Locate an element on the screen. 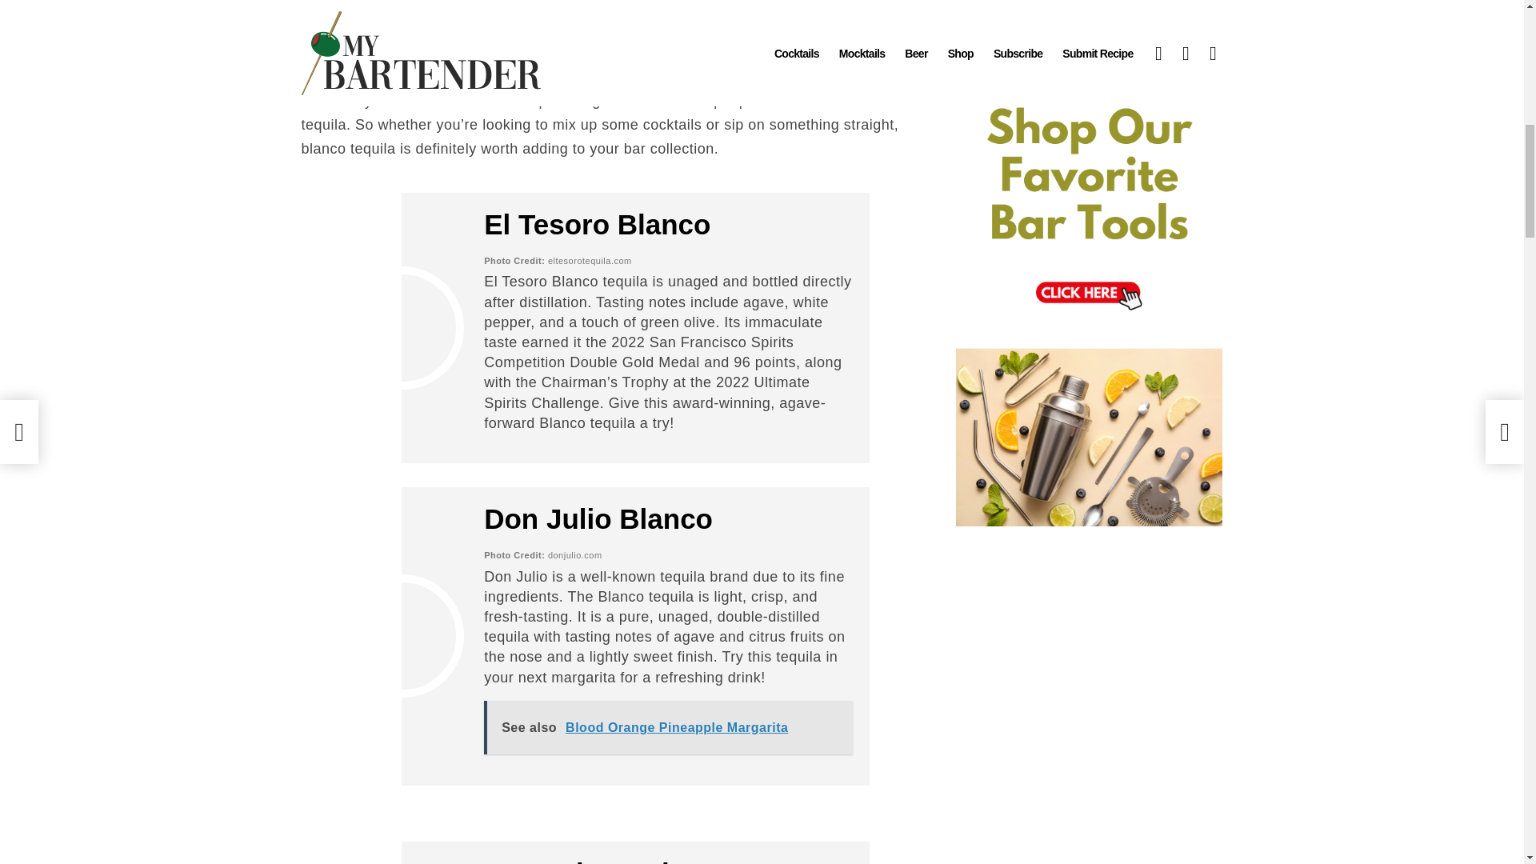 This screenshot has width=1536, height=864. El Tesoro Blanco is located at coordinates (597, 224).